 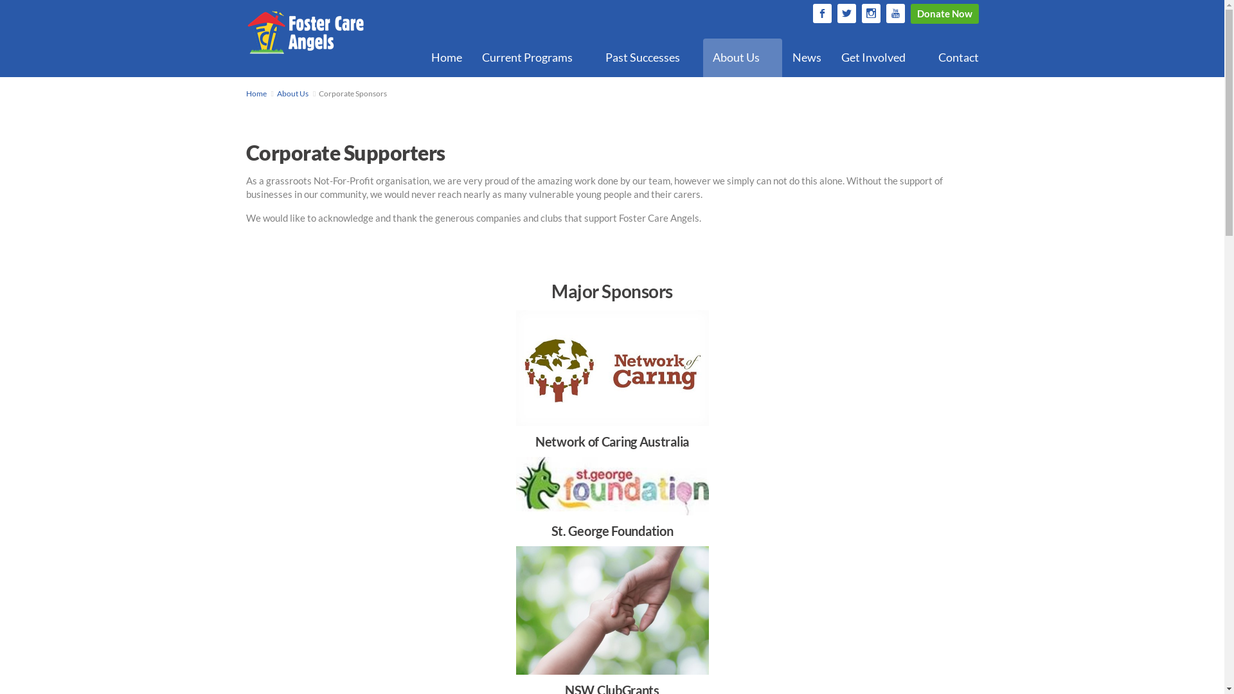 What do you see at coordinates (293, 94) in the screenshot?
I see `About Us` at bounding box center [293, 94].